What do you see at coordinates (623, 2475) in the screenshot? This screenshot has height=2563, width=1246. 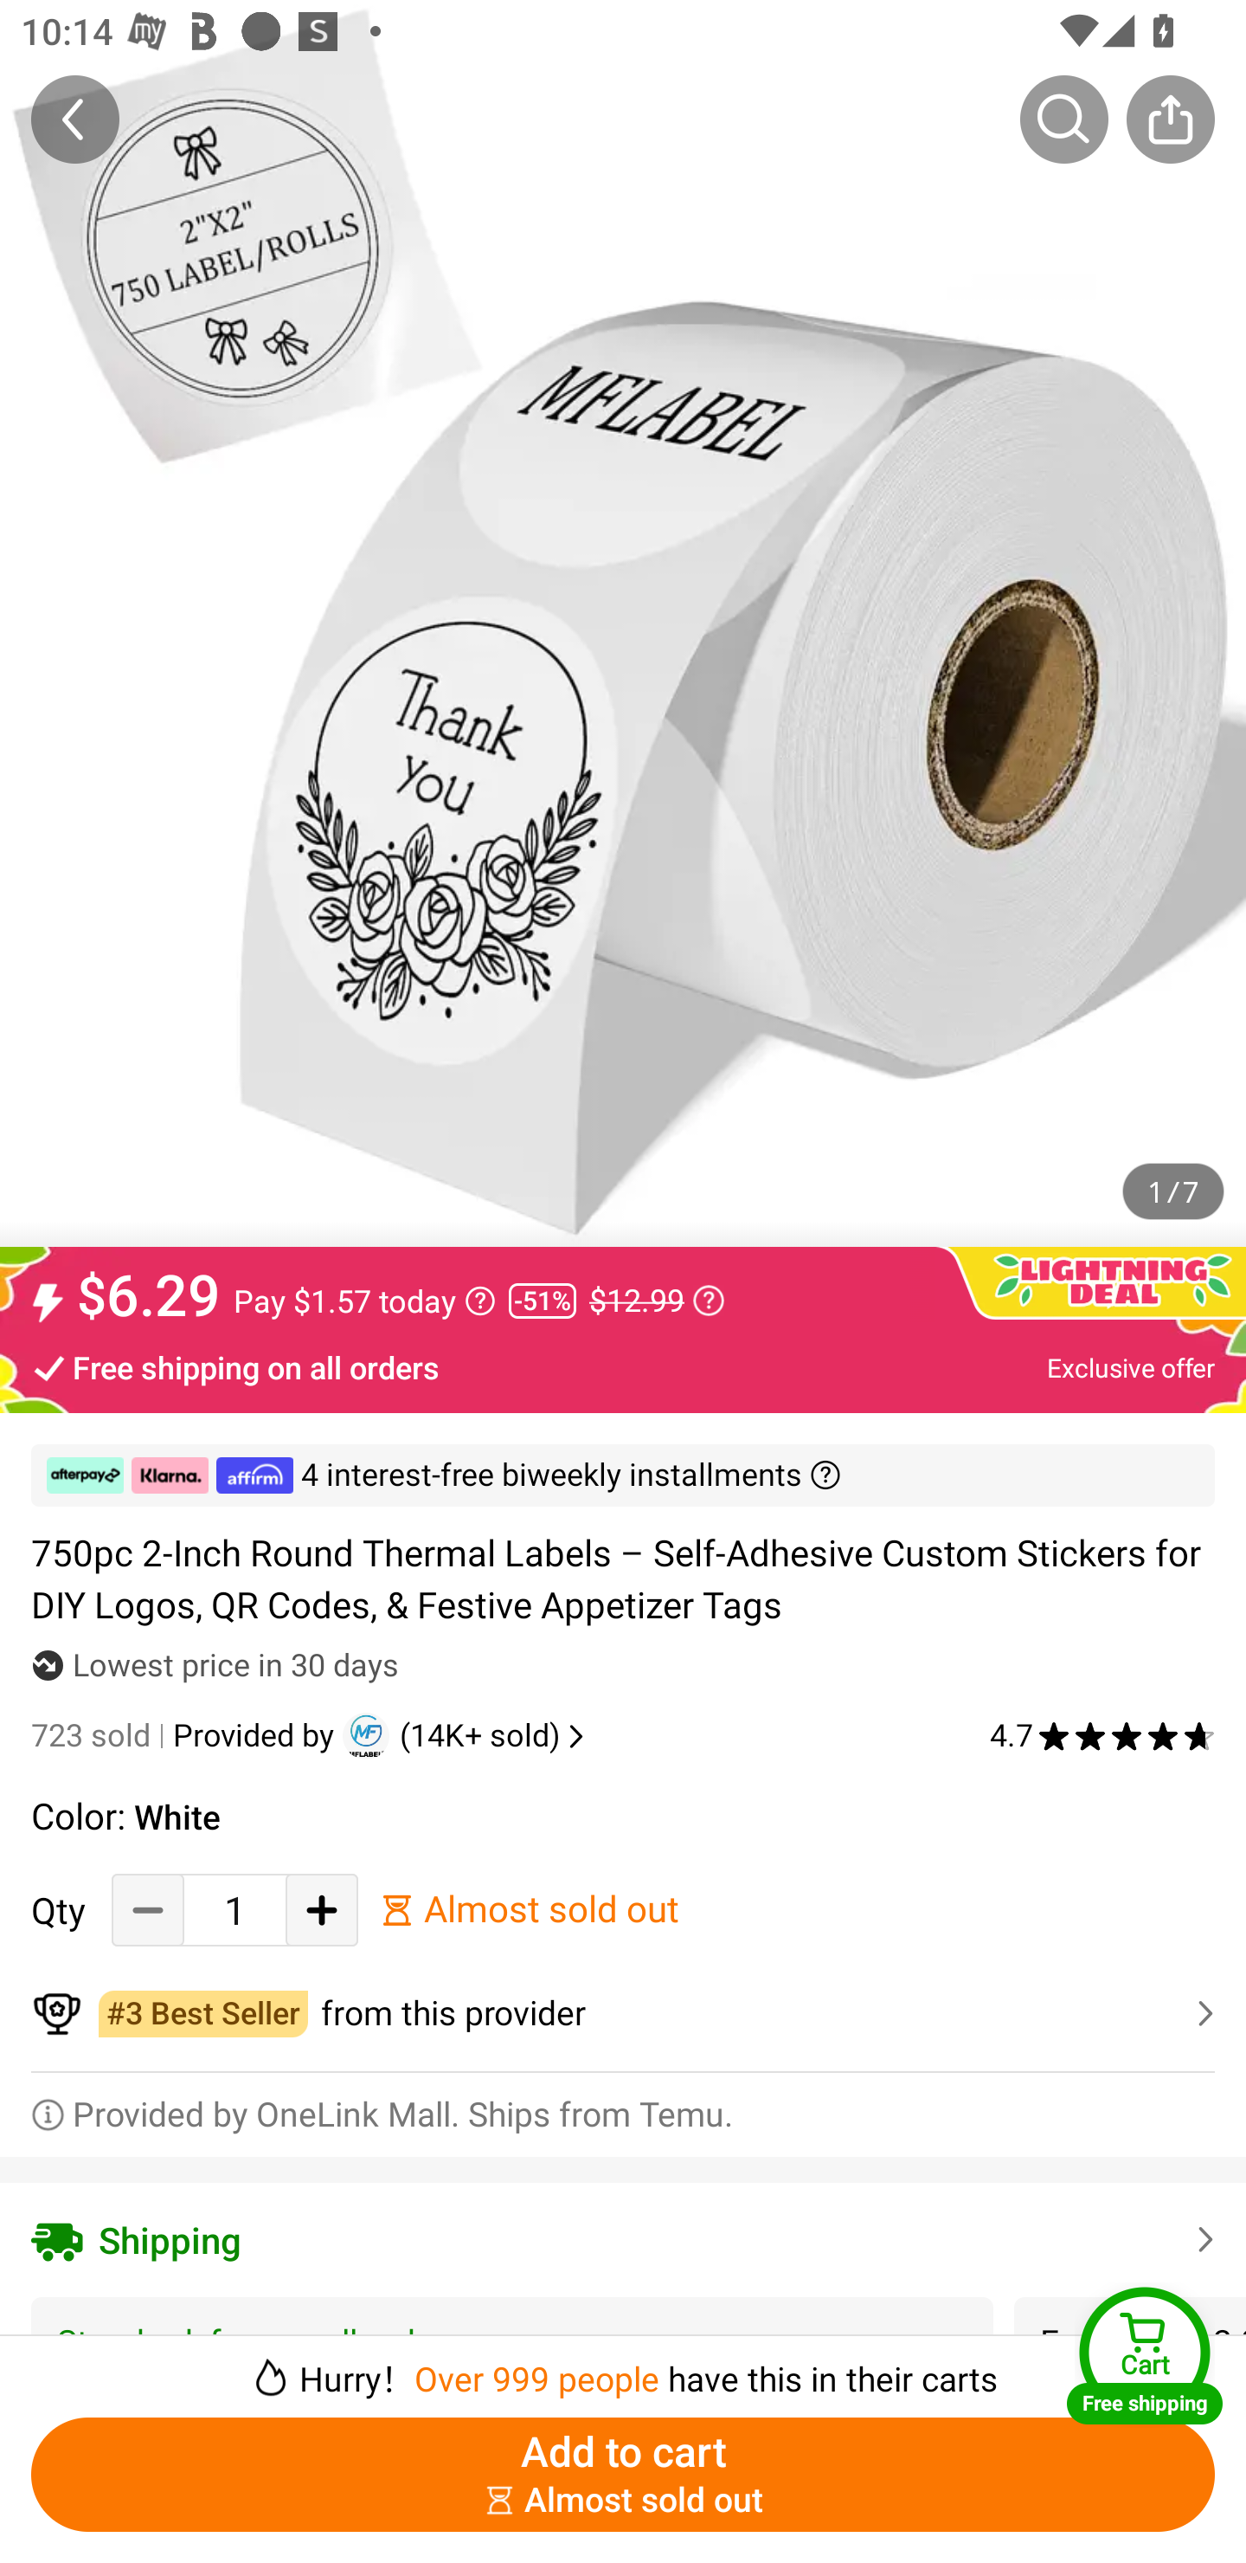 I see `Add to cart ￼￼Almost sold out` at bounding box center [623, 2475].